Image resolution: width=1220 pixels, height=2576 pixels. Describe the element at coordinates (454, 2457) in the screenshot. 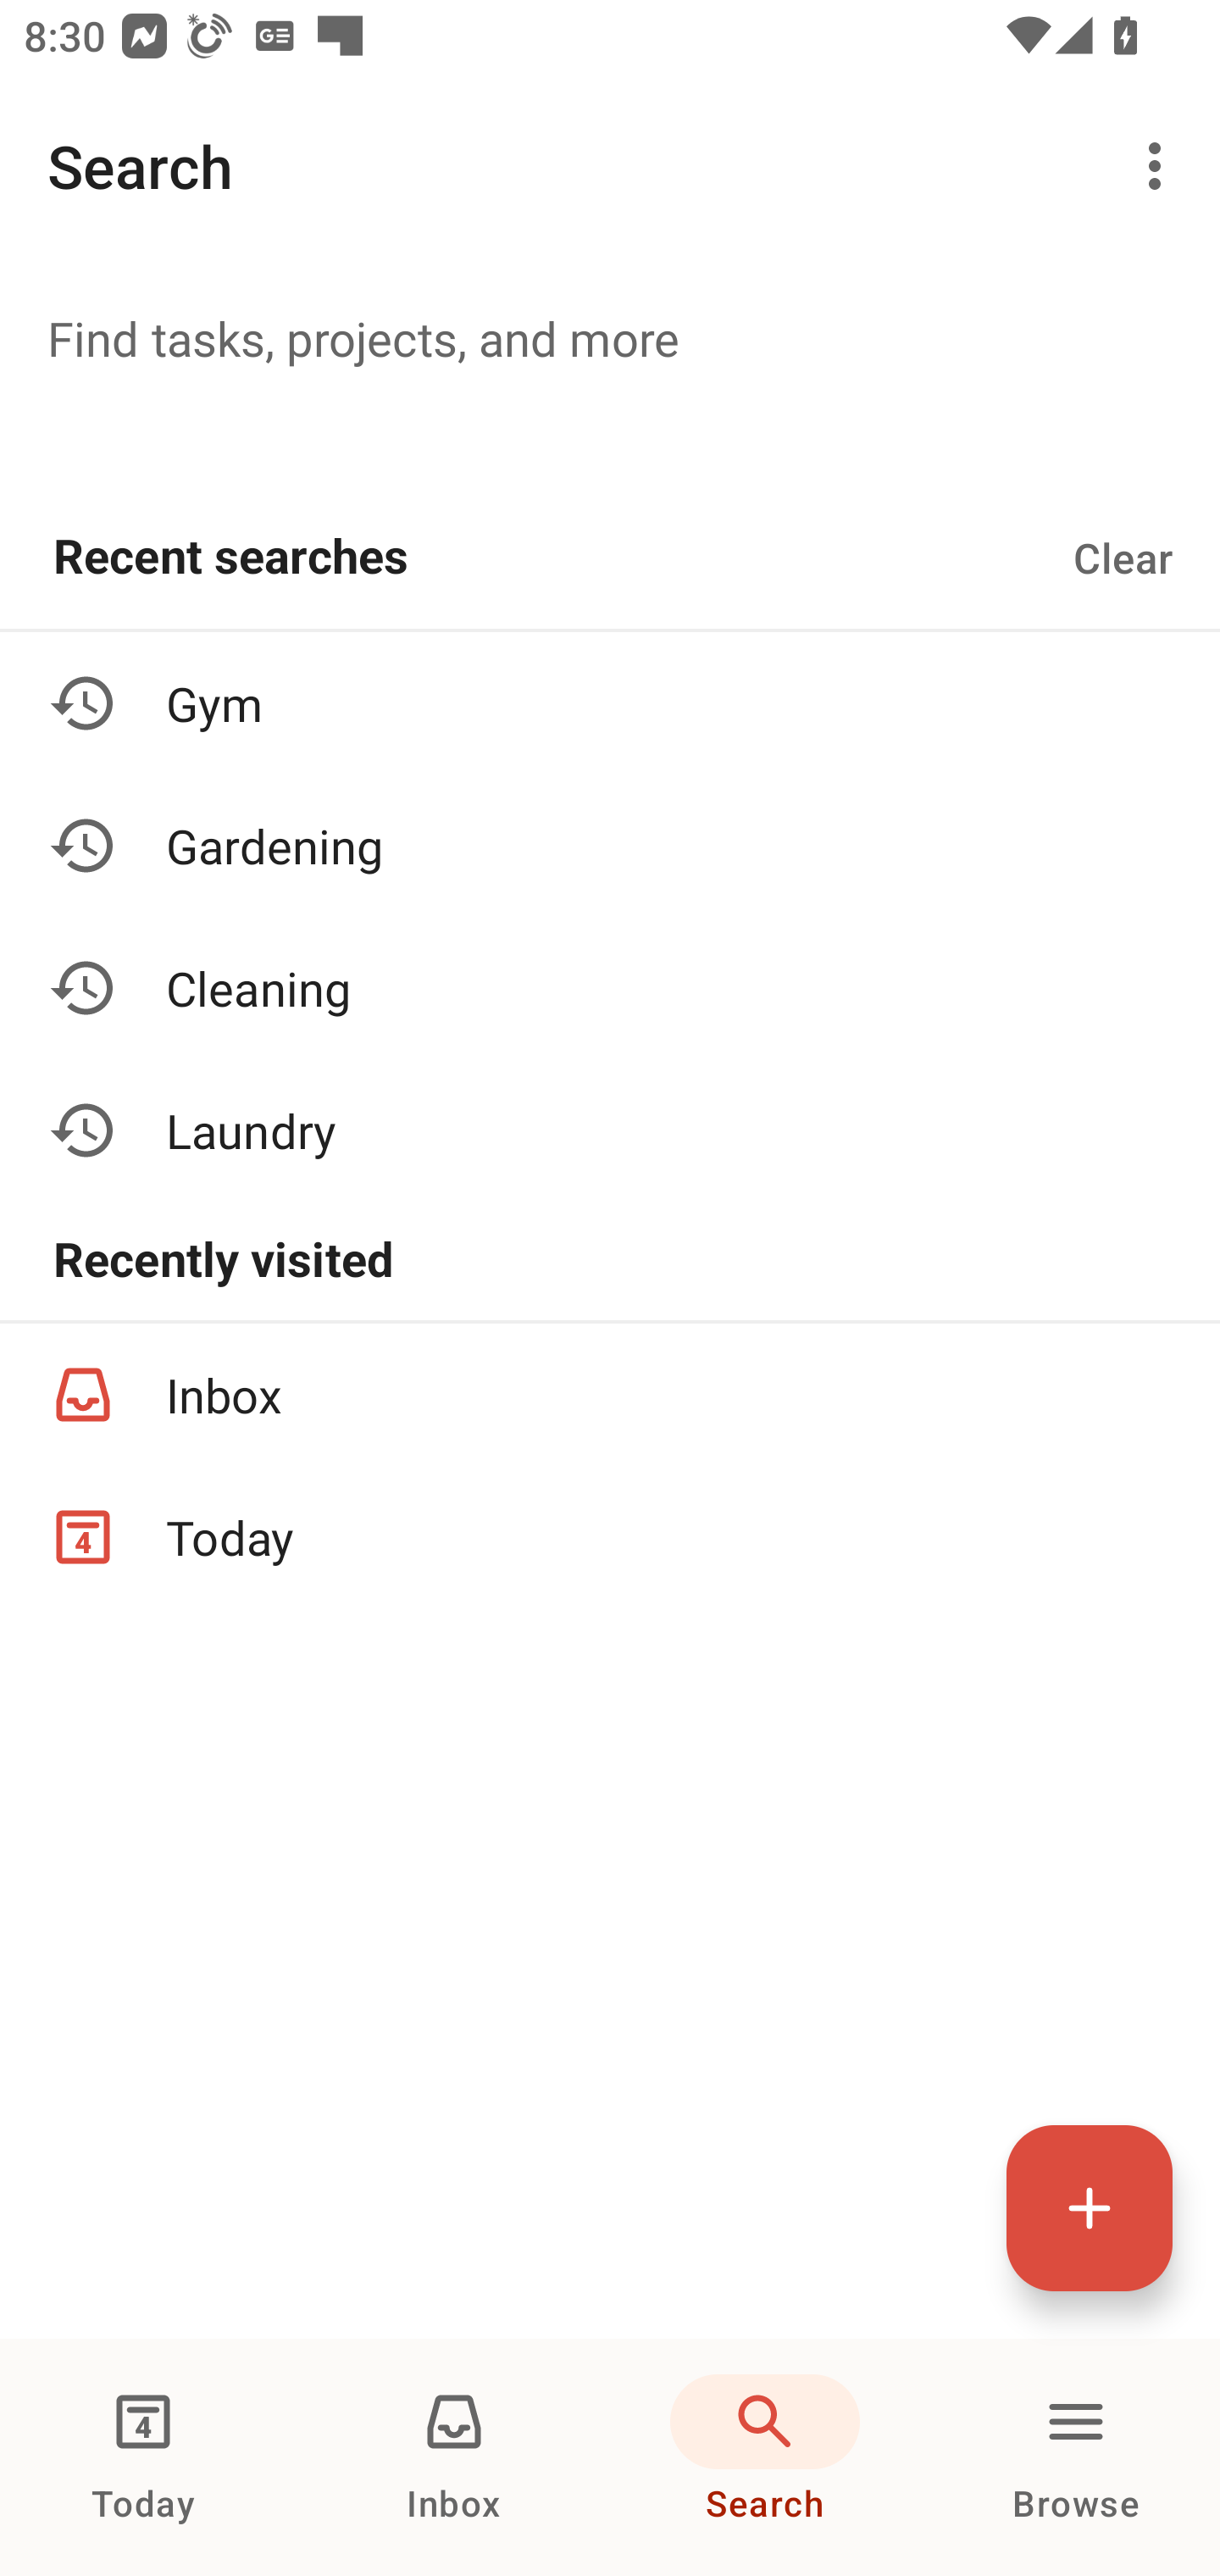

I see `Inbox` at that location.